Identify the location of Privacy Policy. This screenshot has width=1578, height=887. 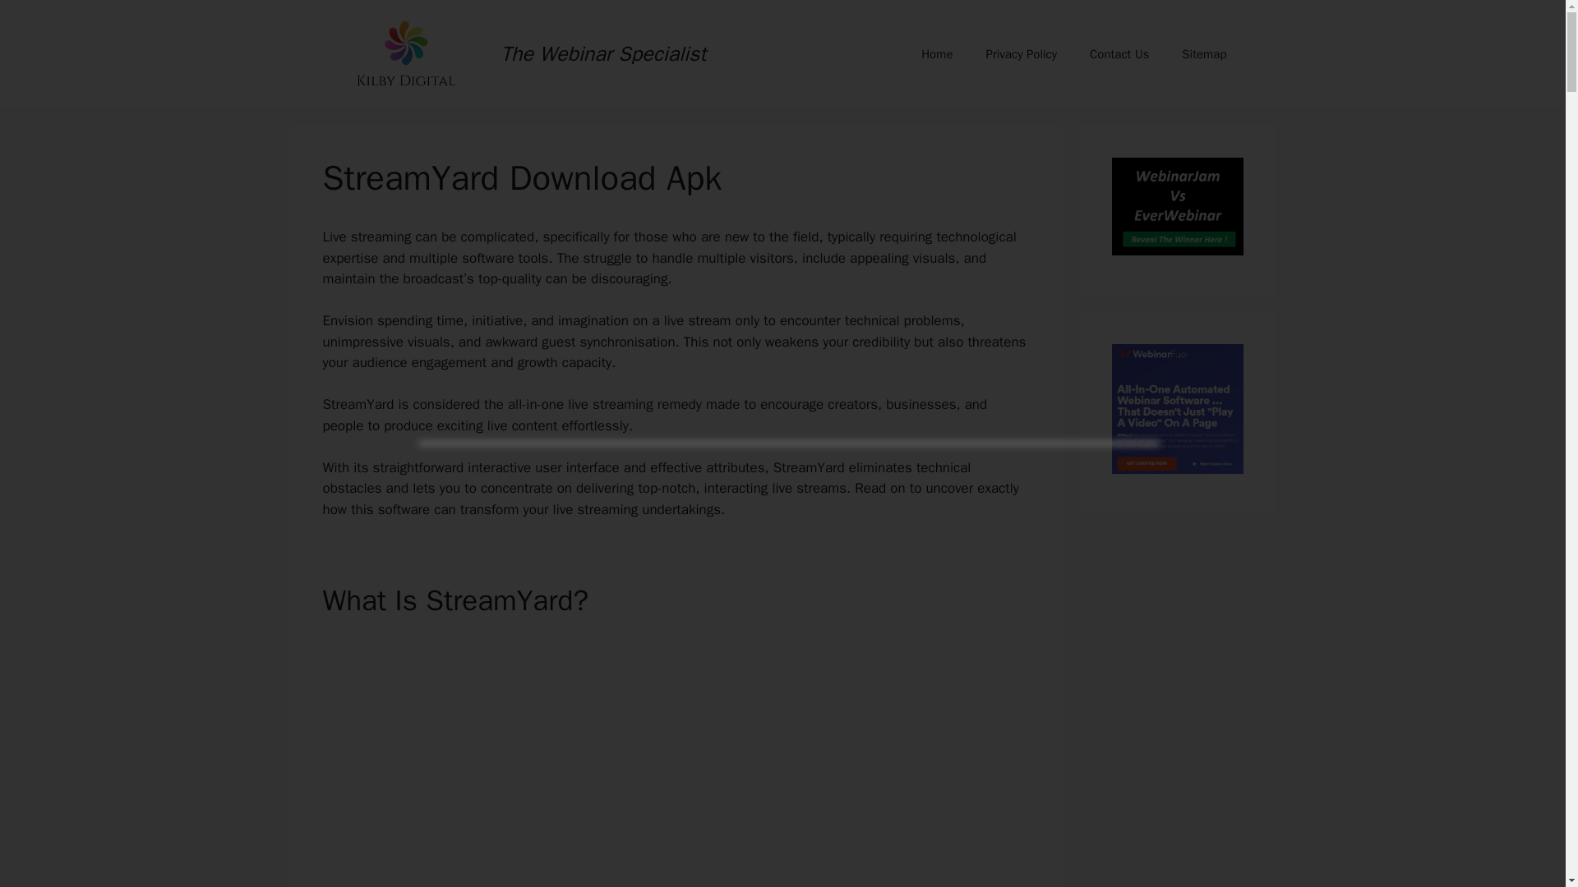
(1021, 54).